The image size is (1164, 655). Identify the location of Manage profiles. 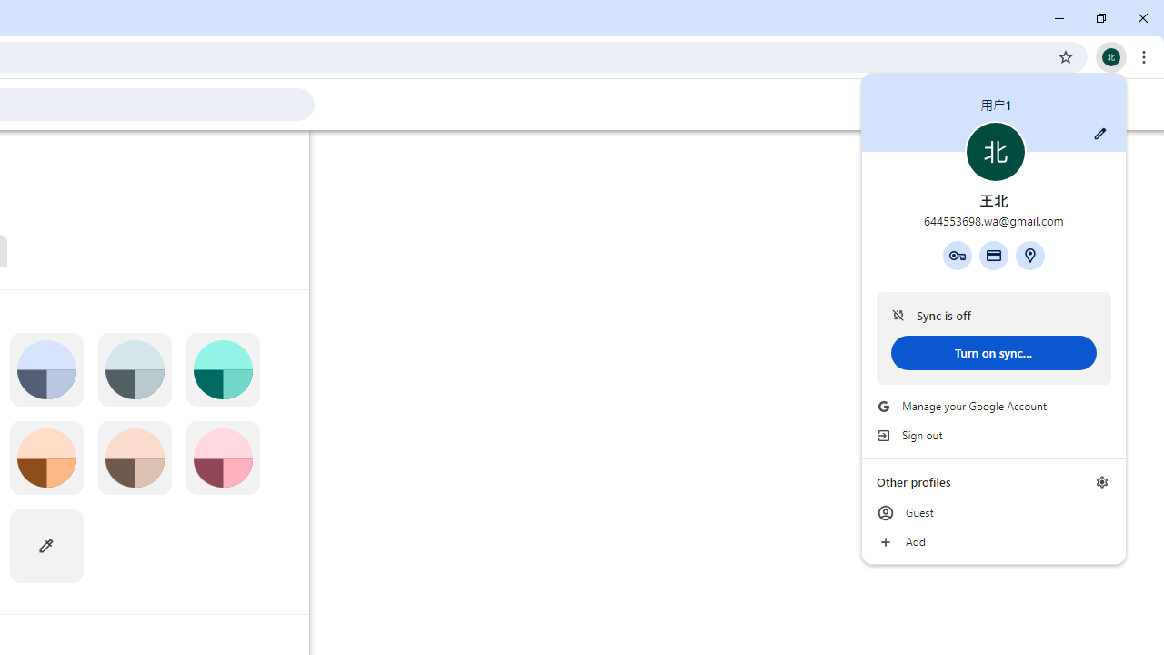
(1102, 482).